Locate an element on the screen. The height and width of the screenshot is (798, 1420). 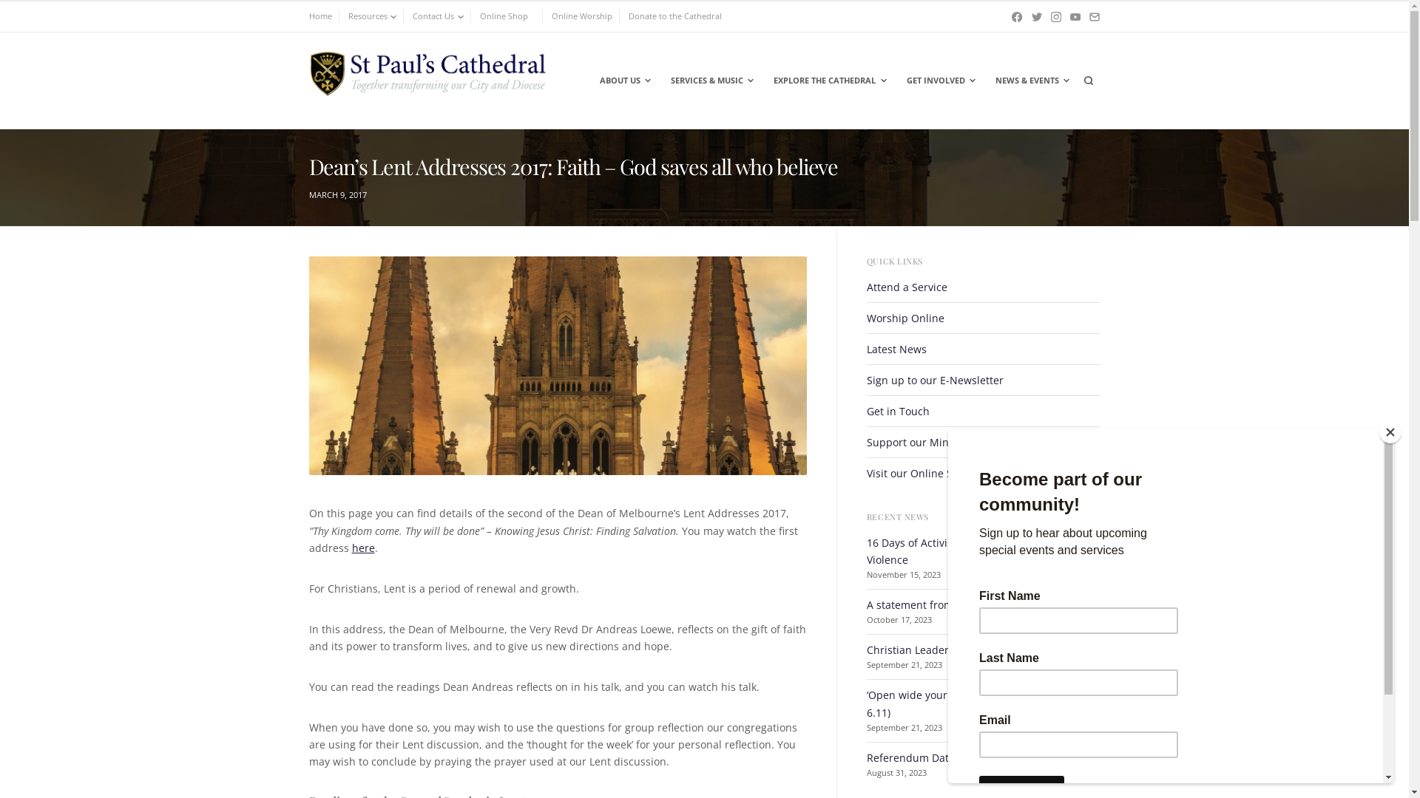
NEWS & EVENTS is located at coordinates (1031, 81).